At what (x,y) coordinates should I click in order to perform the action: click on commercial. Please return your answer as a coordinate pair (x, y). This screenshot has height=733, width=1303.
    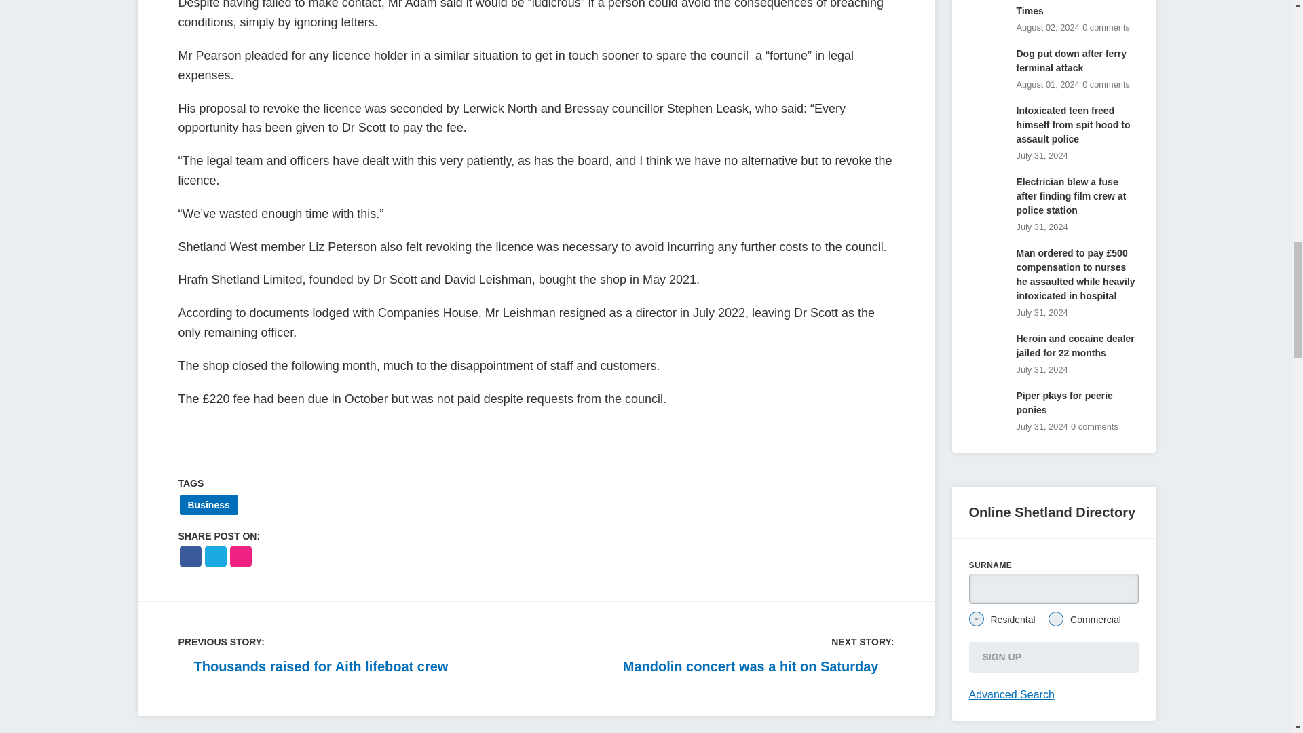
    Looking at the image, I should click on (1056, 619).